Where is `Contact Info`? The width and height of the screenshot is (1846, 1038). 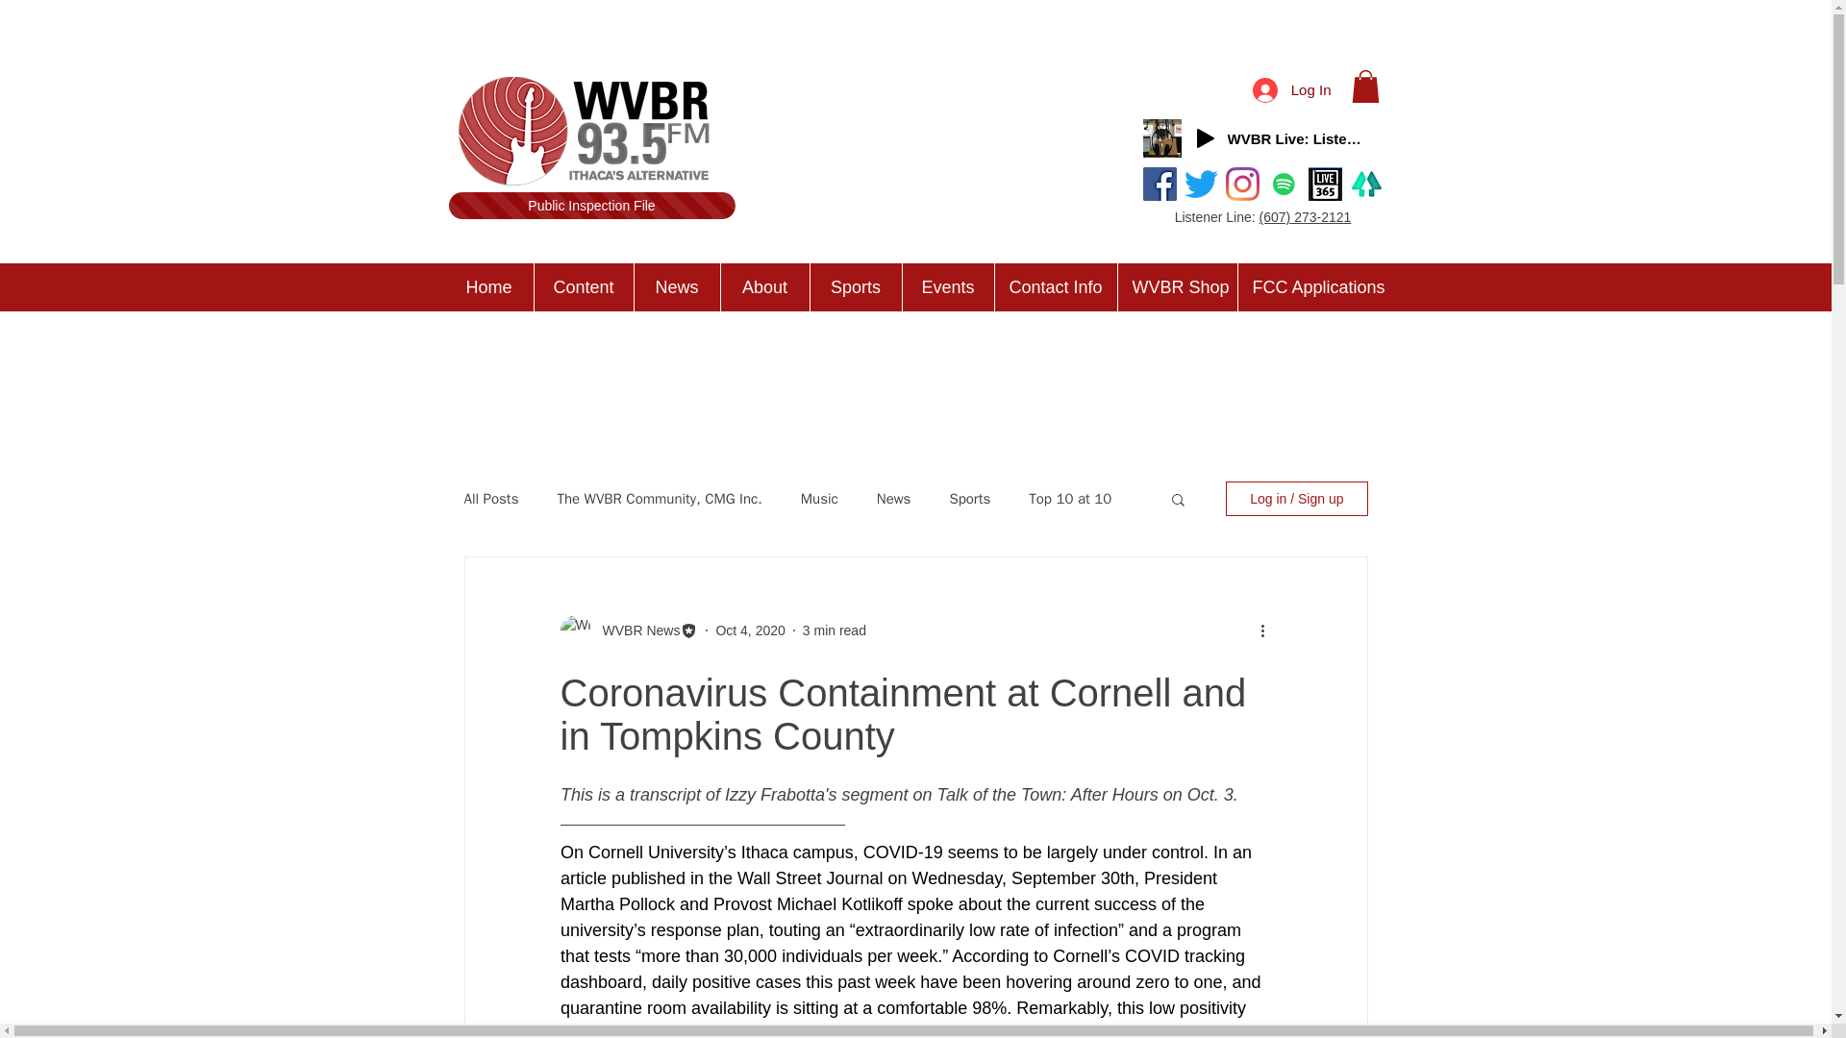 Contact Info is located at coordinates (1056, 287).